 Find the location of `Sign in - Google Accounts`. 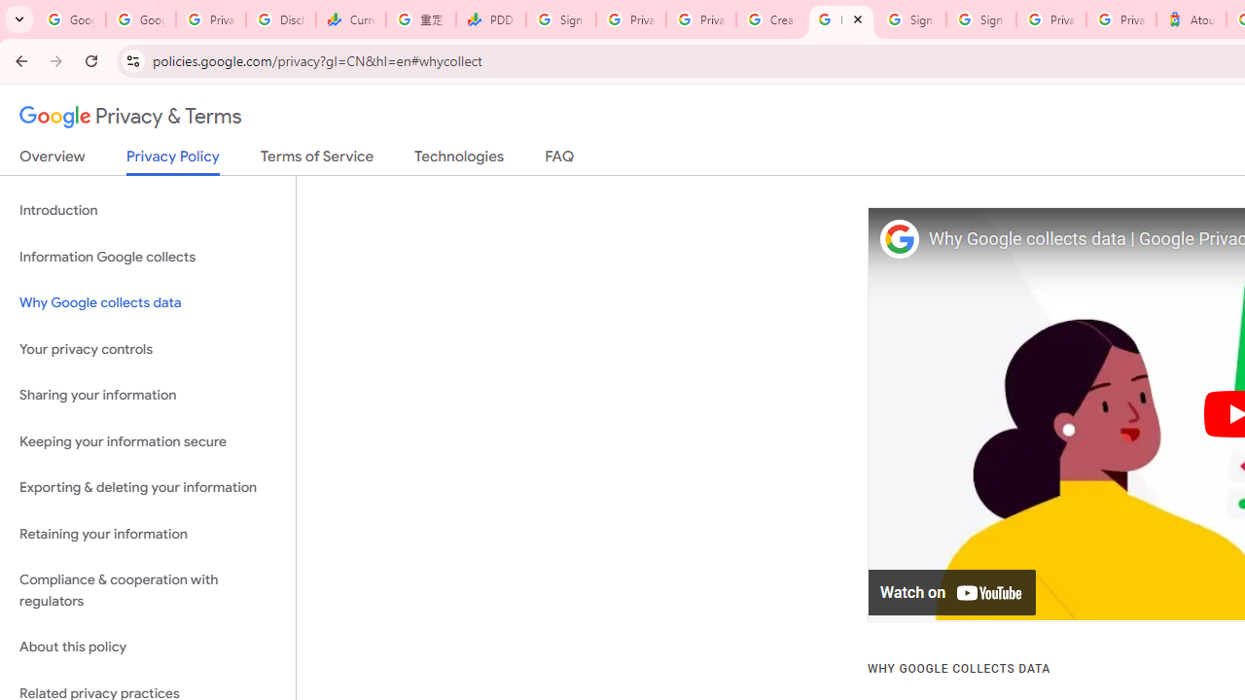

Sign in - Google Accounts is located at coordinates (980, 19).